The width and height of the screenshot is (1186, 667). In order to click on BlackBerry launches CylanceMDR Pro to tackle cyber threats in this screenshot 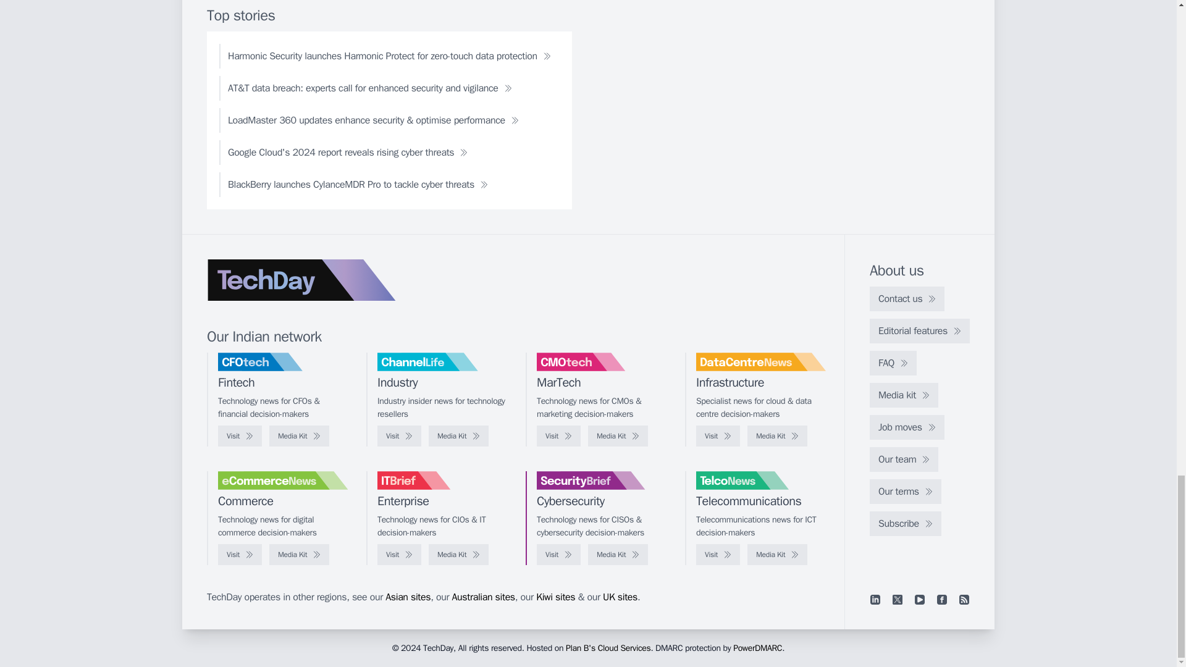, I will do `click(358, 184)`.